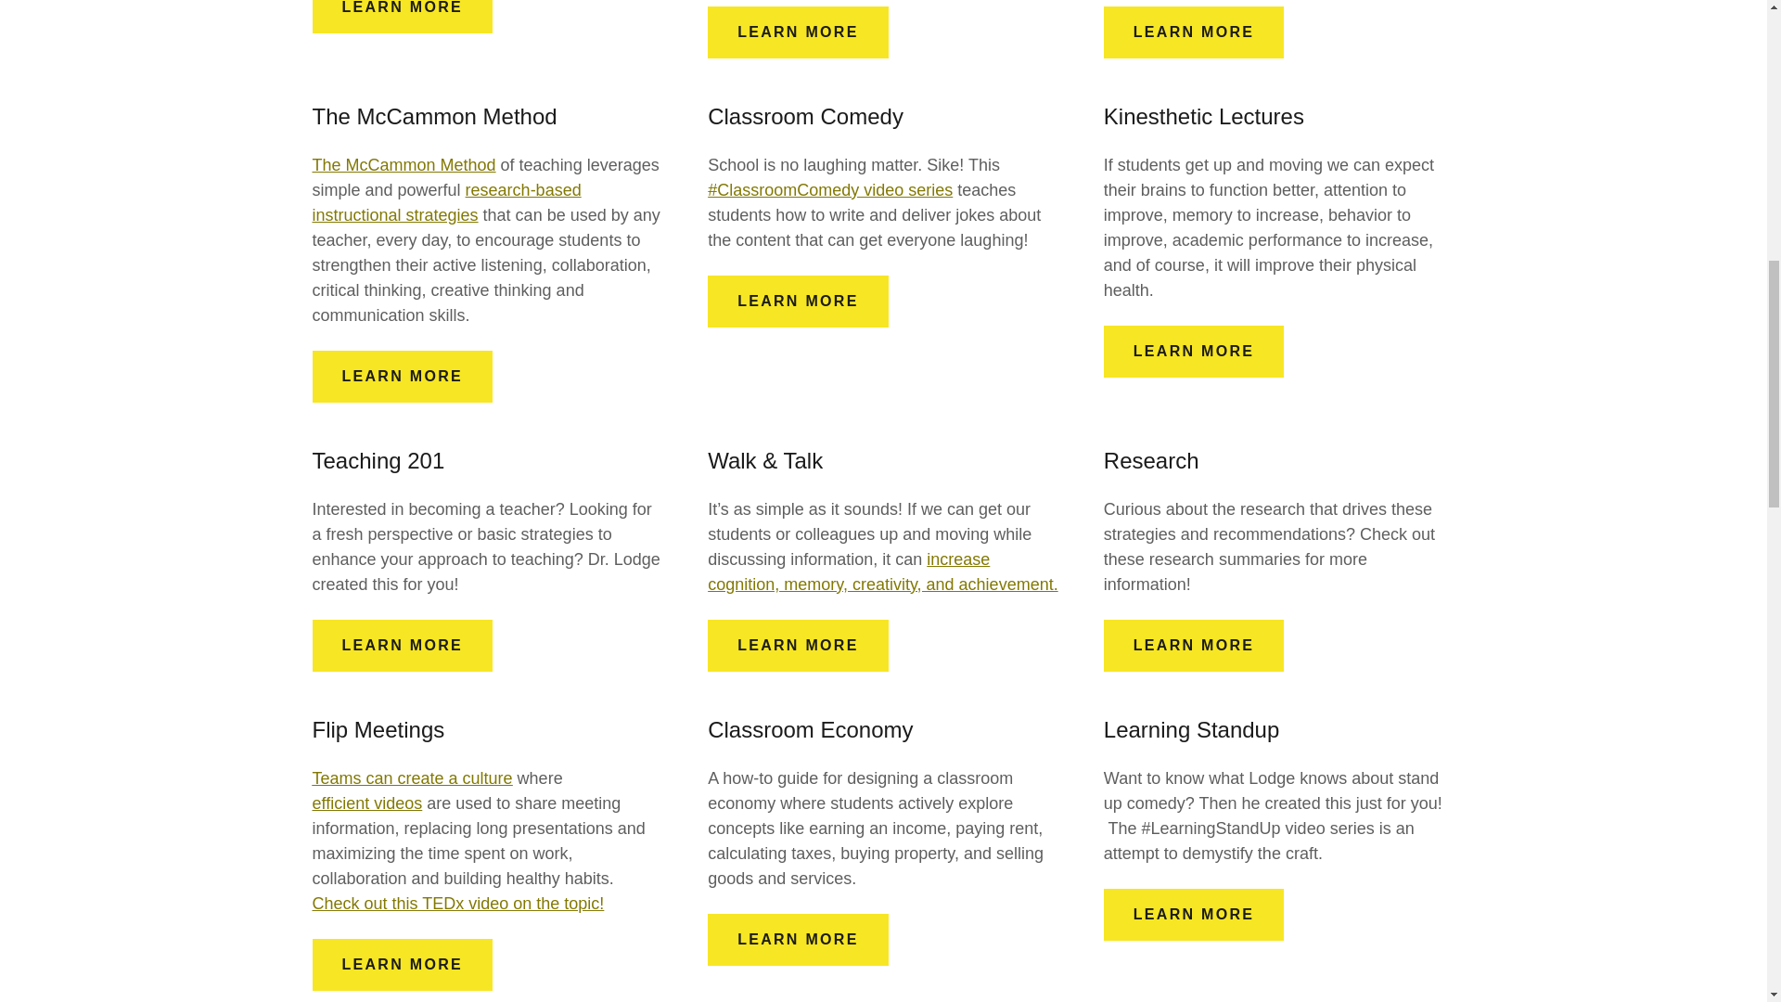 The image size is (1781, 1002). Describe the element at coordinates (797, 302) in the screenshot. I see `LEARN MORE` at that location.